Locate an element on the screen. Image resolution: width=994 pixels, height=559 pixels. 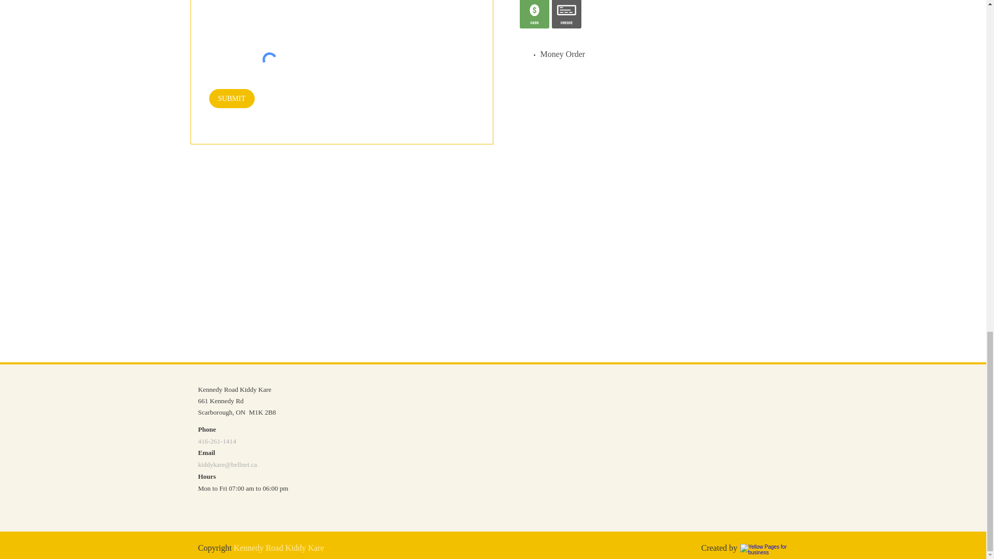
416-261-1414 is located at coordinates (217, 441).